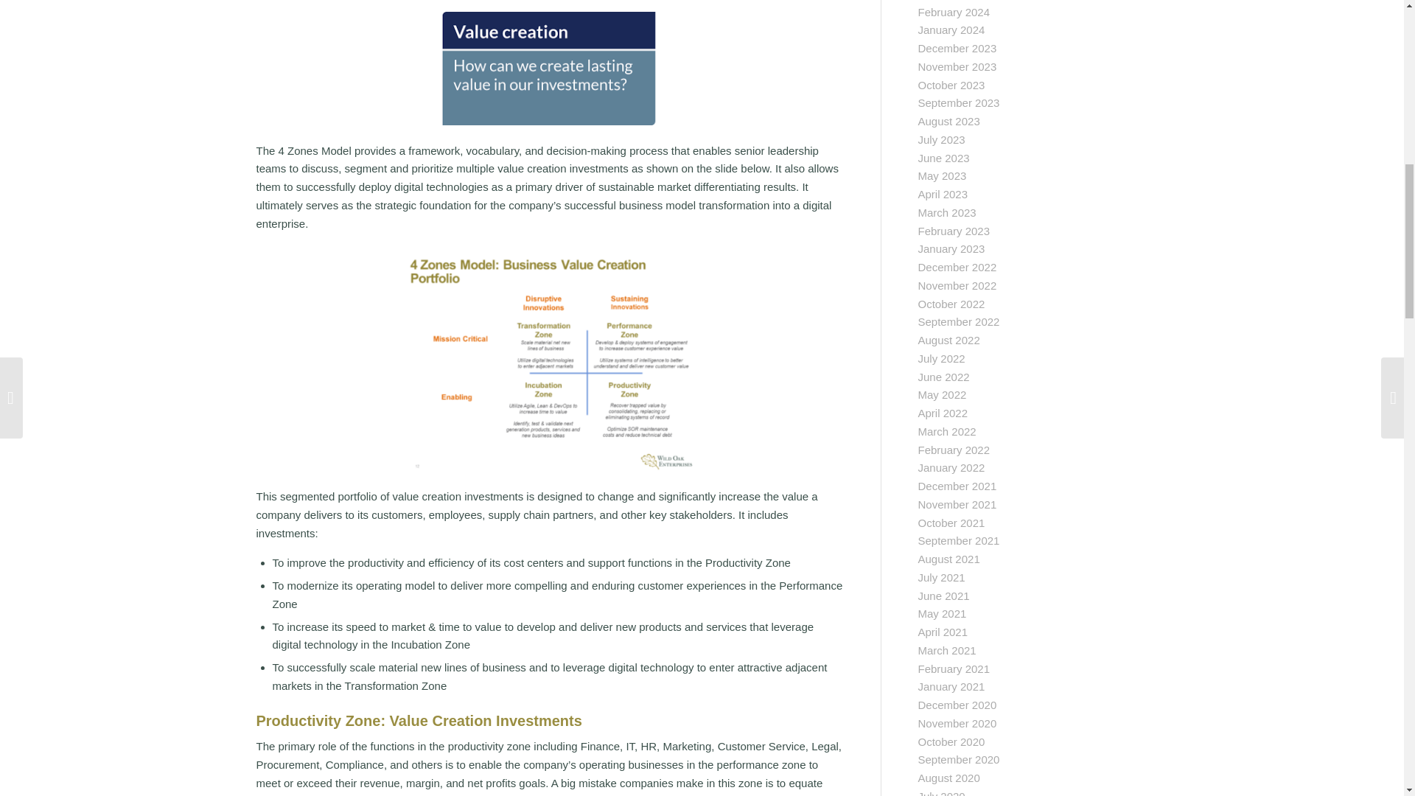 The width and height of the screenshot is (1415, 796). What do you see at coordinates (954, 12) in the screenshot?
I see `February 2024` at bounding box center [954, 12].